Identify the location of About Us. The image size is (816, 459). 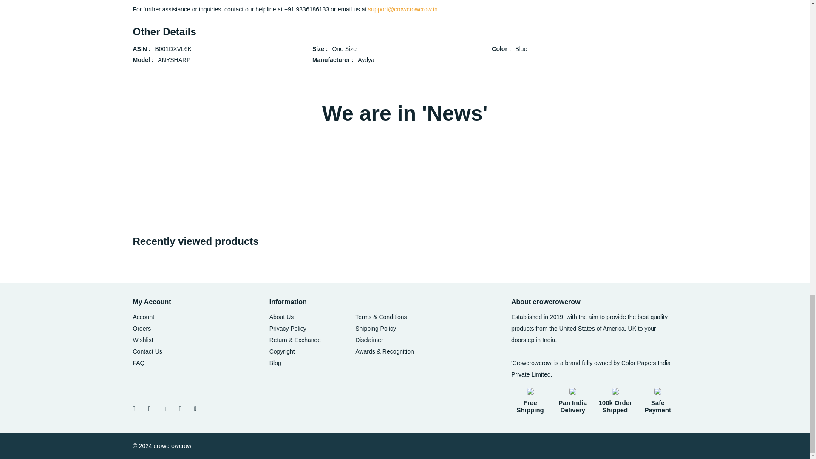
(281, 317).